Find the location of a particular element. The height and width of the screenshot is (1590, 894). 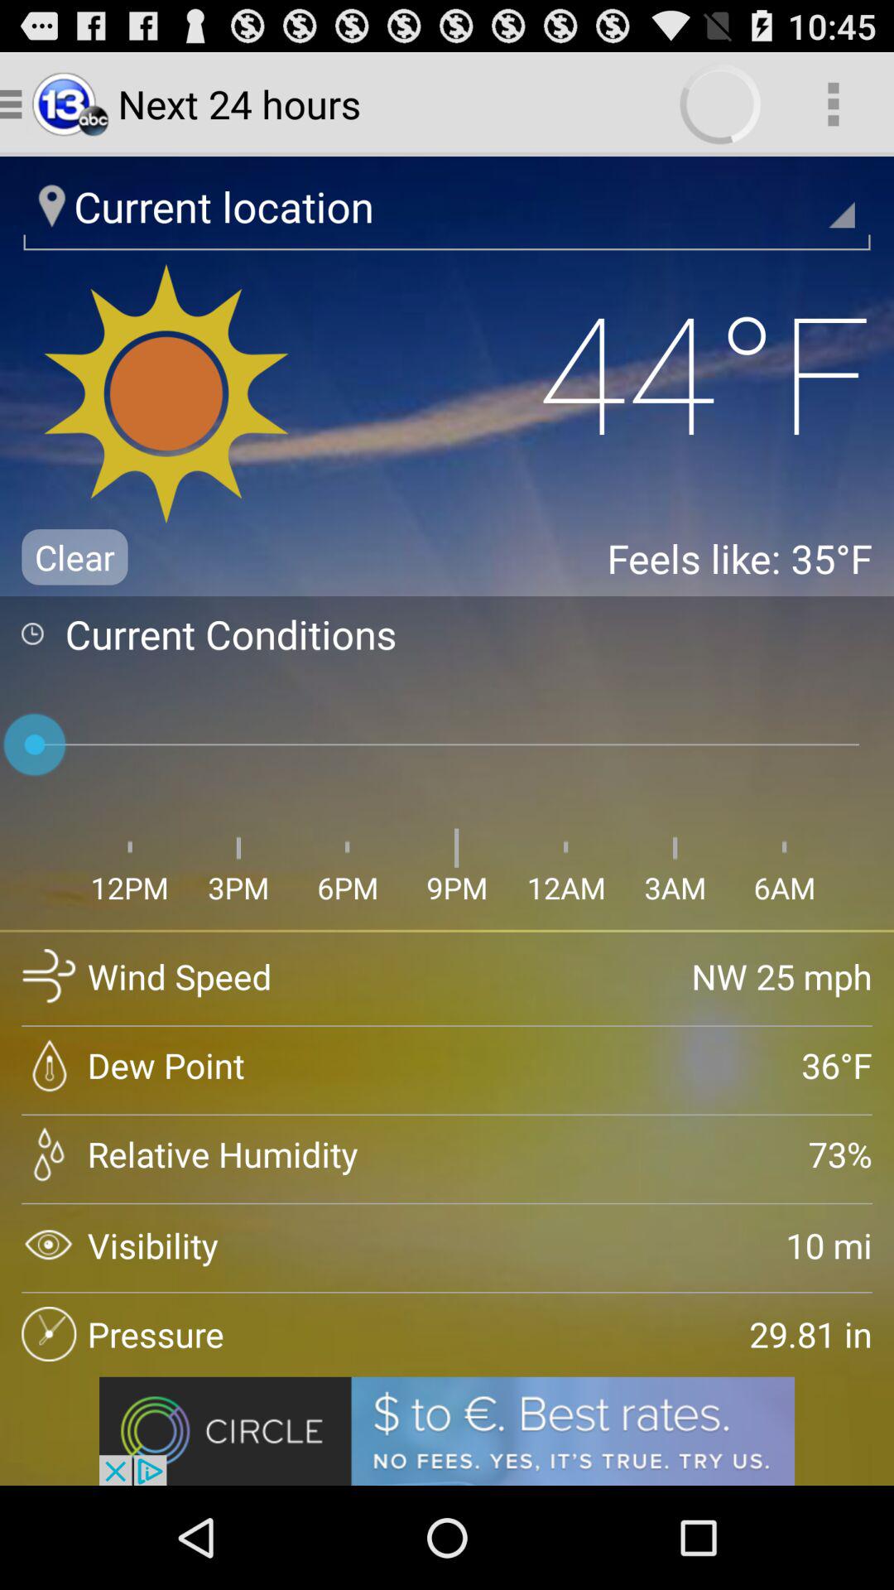

advertising is located at coordinates (447, 1431).